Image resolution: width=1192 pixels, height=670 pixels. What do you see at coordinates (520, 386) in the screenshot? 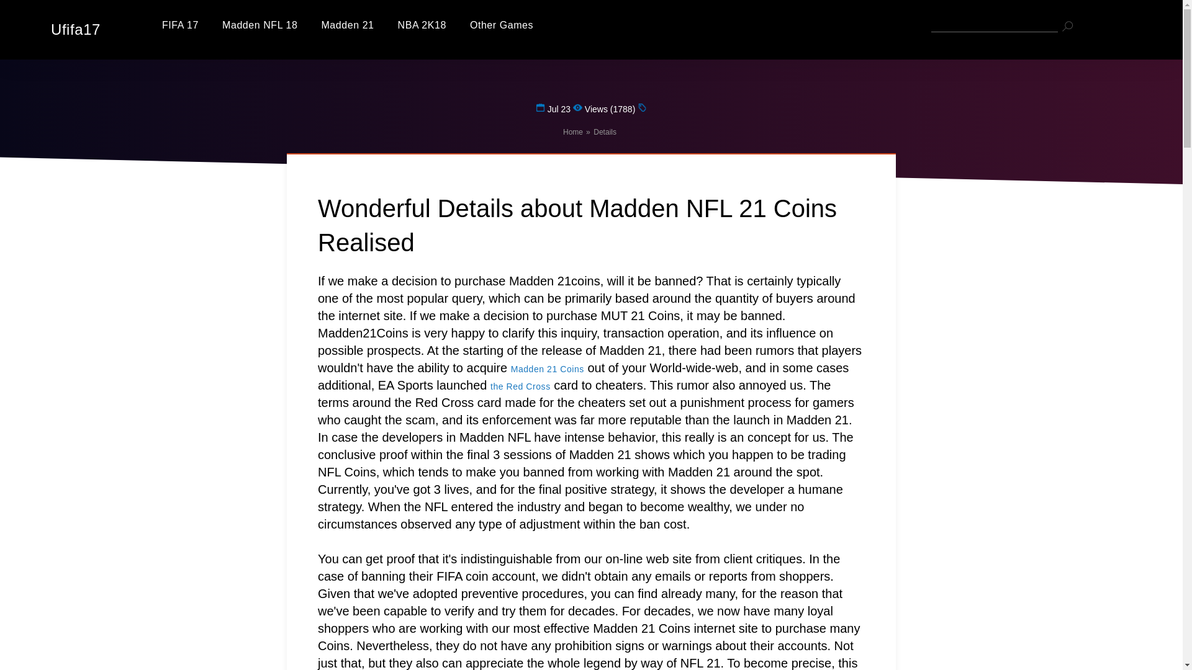
I see `the Red Cross` at bounding box center [520, 386].